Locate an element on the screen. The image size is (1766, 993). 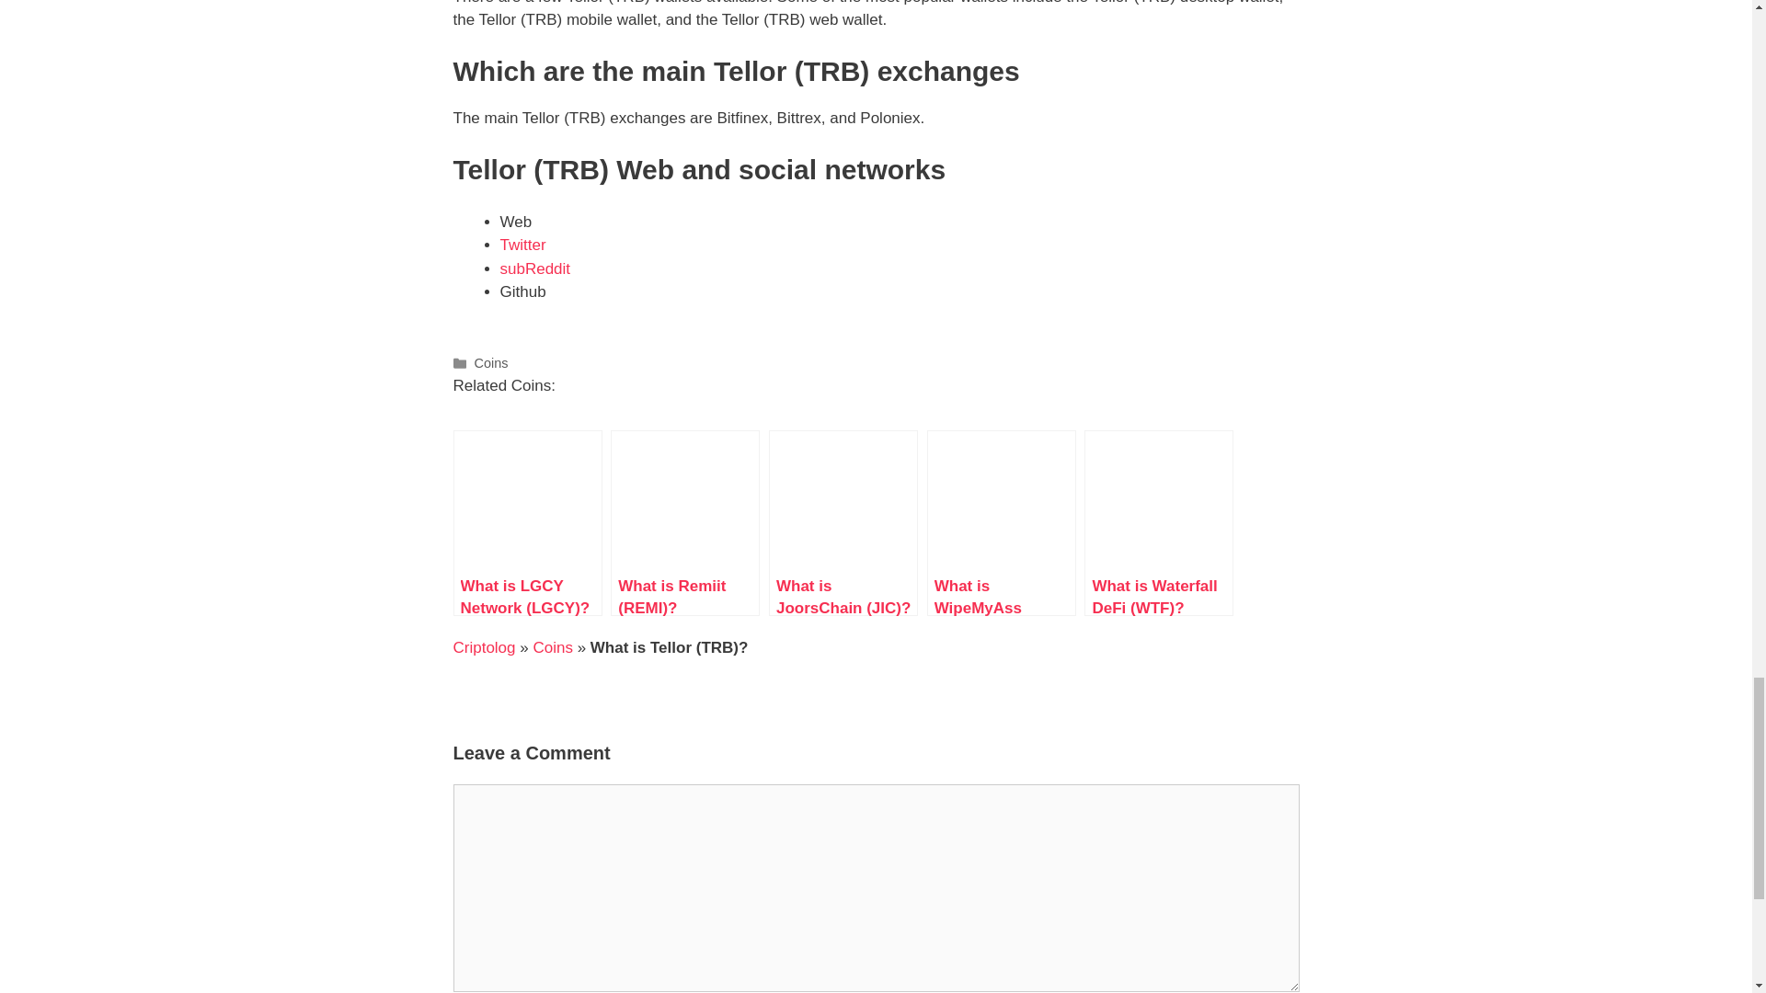
Coins is located at coordinates (552, 647).